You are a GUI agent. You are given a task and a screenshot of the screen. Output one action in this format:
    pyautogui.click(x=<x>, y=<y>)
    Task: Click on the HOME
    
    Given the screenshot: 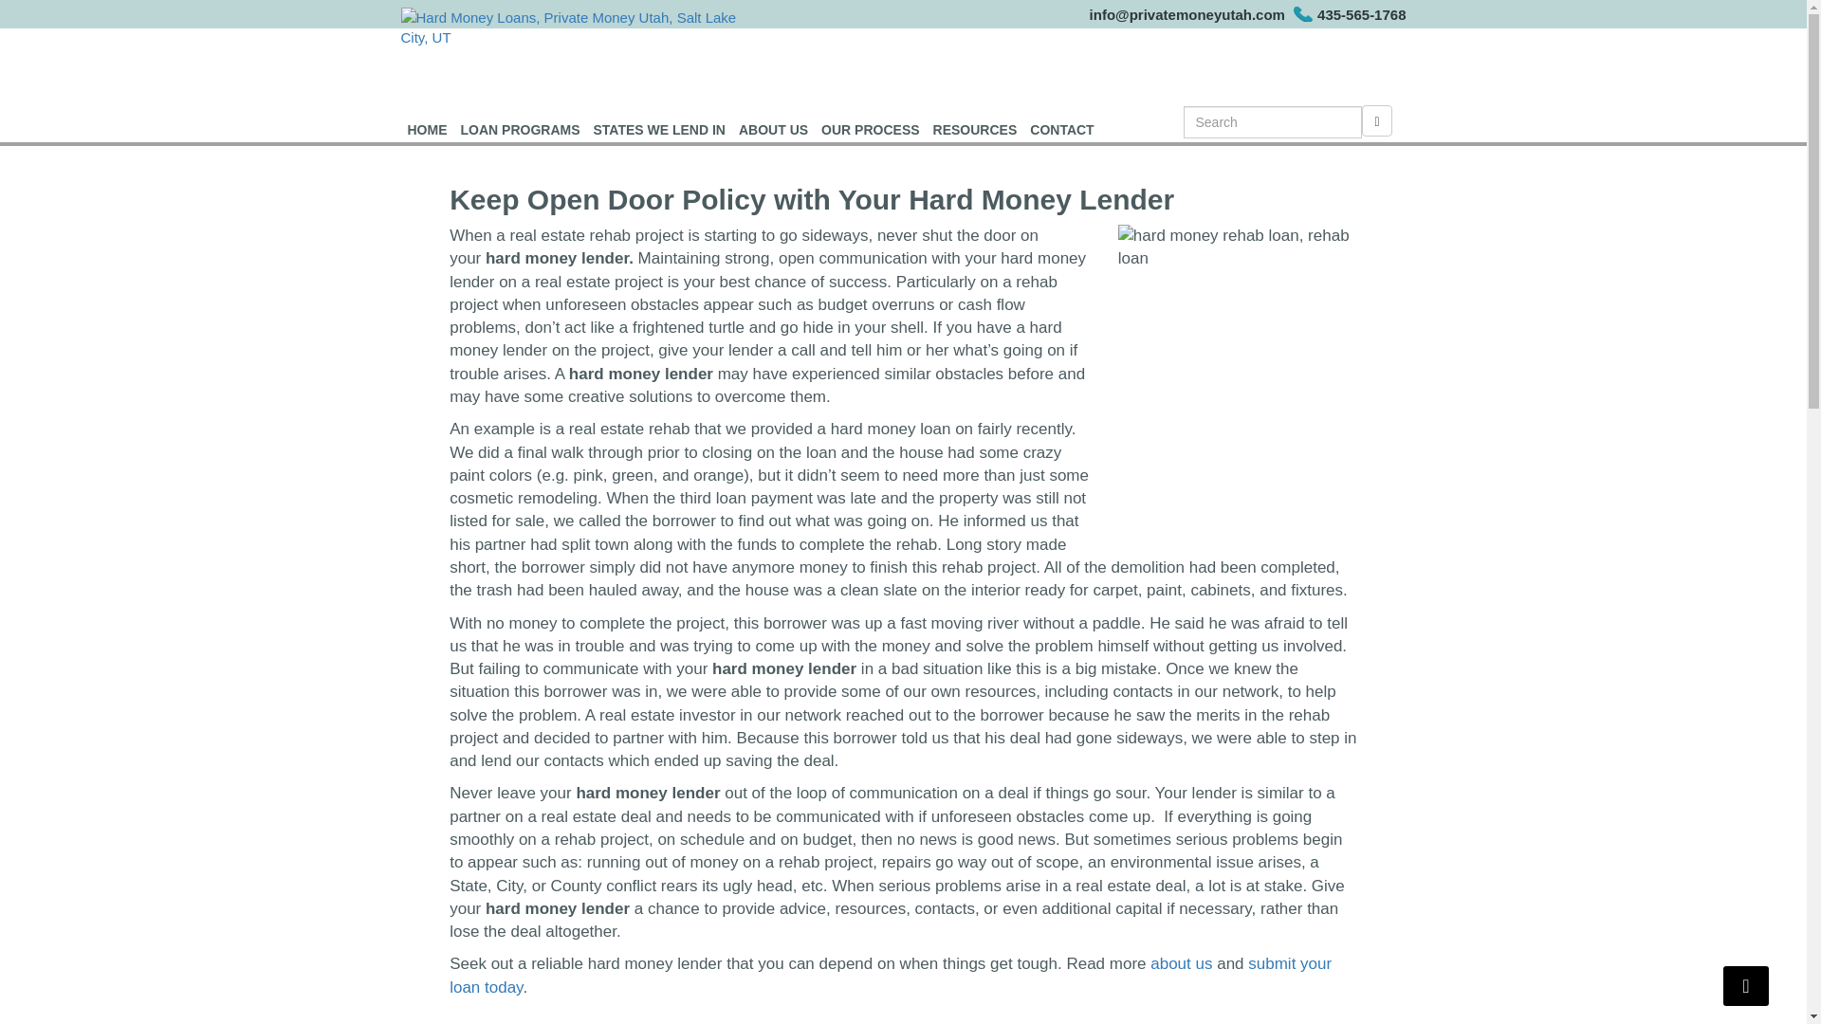 What is the action you would take?
    pyautogui.click(x=427, y=129)
    